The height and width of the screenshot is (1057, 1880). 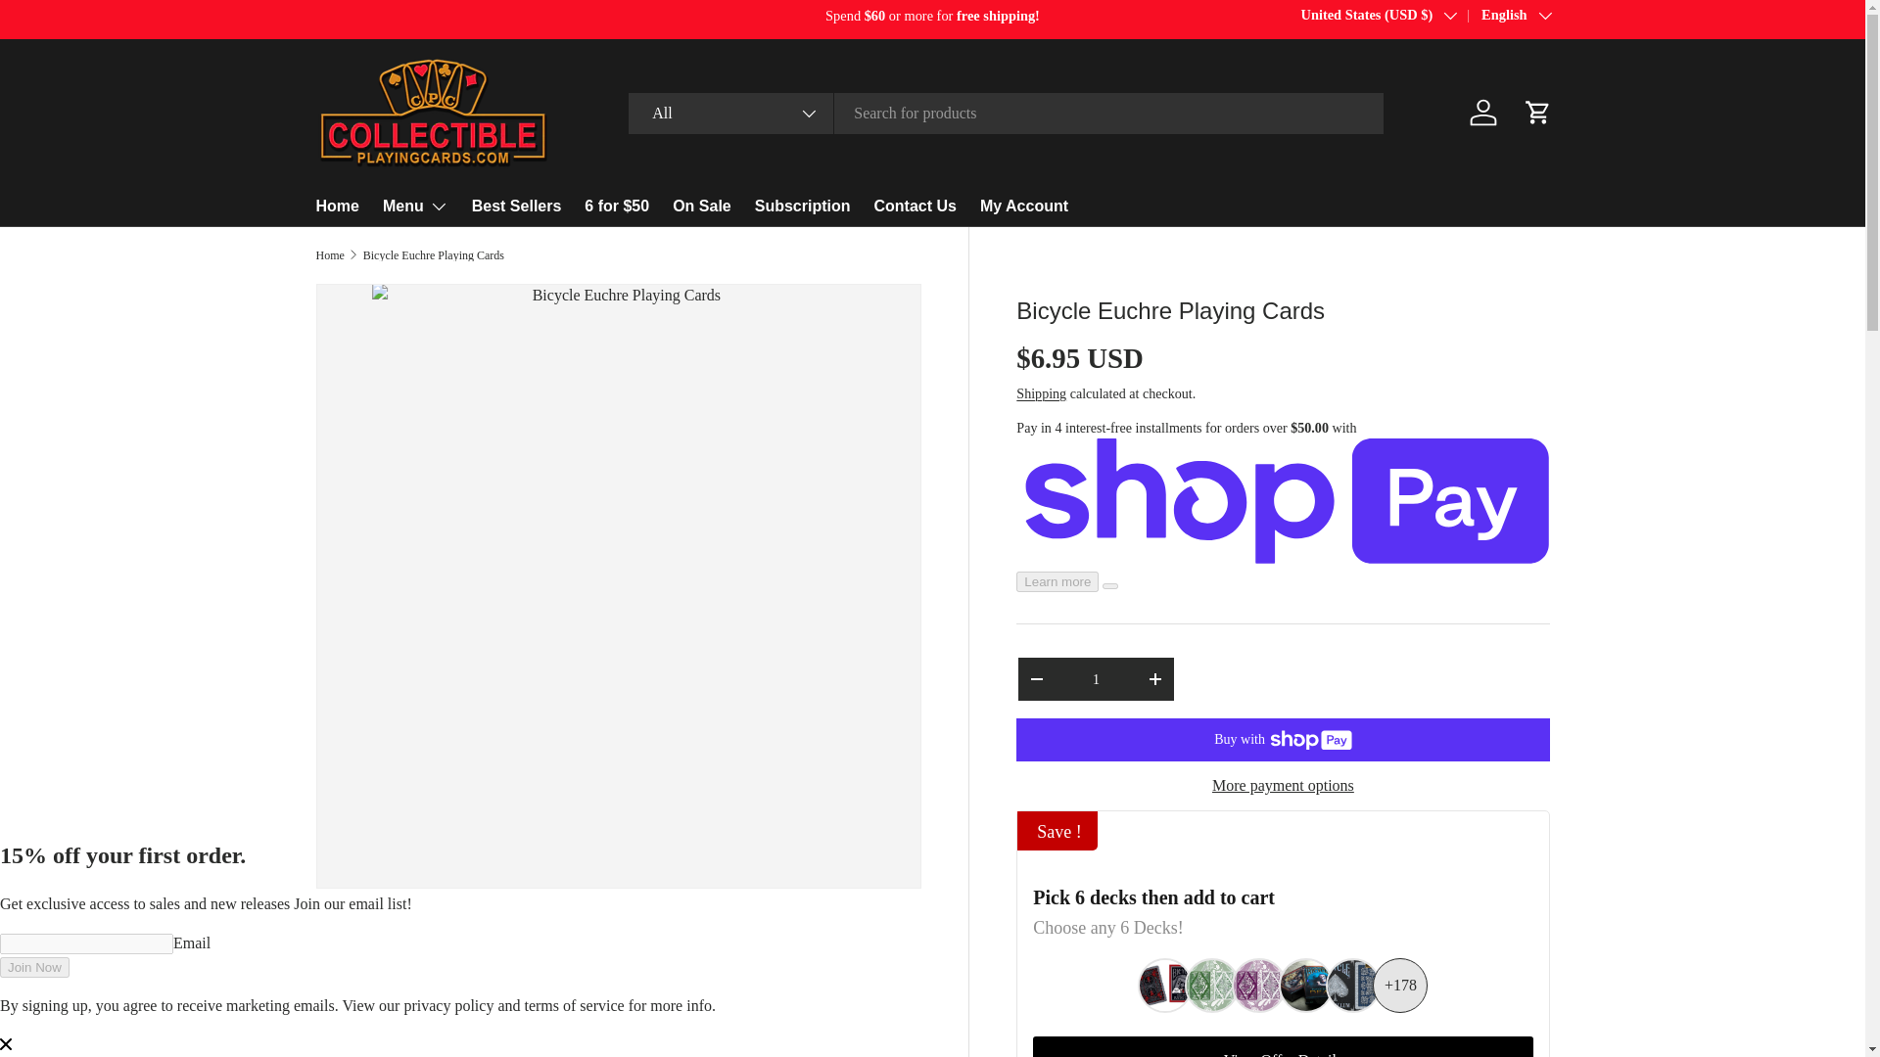 I want to click on Log in, so click(x=1482, y=112).